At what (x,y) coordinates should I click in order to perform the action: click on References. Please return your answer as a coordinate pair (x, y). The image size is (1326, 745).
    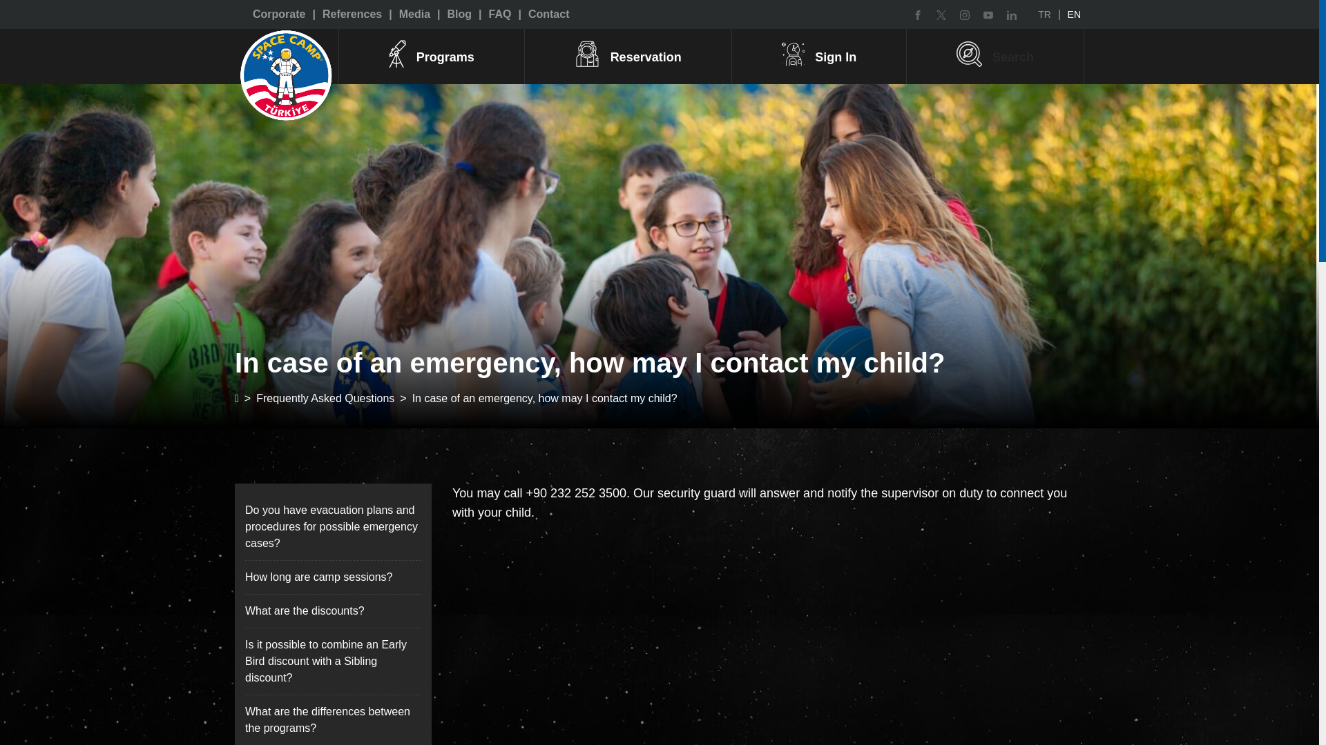
    Looking at the image, I should click on (349, 14).